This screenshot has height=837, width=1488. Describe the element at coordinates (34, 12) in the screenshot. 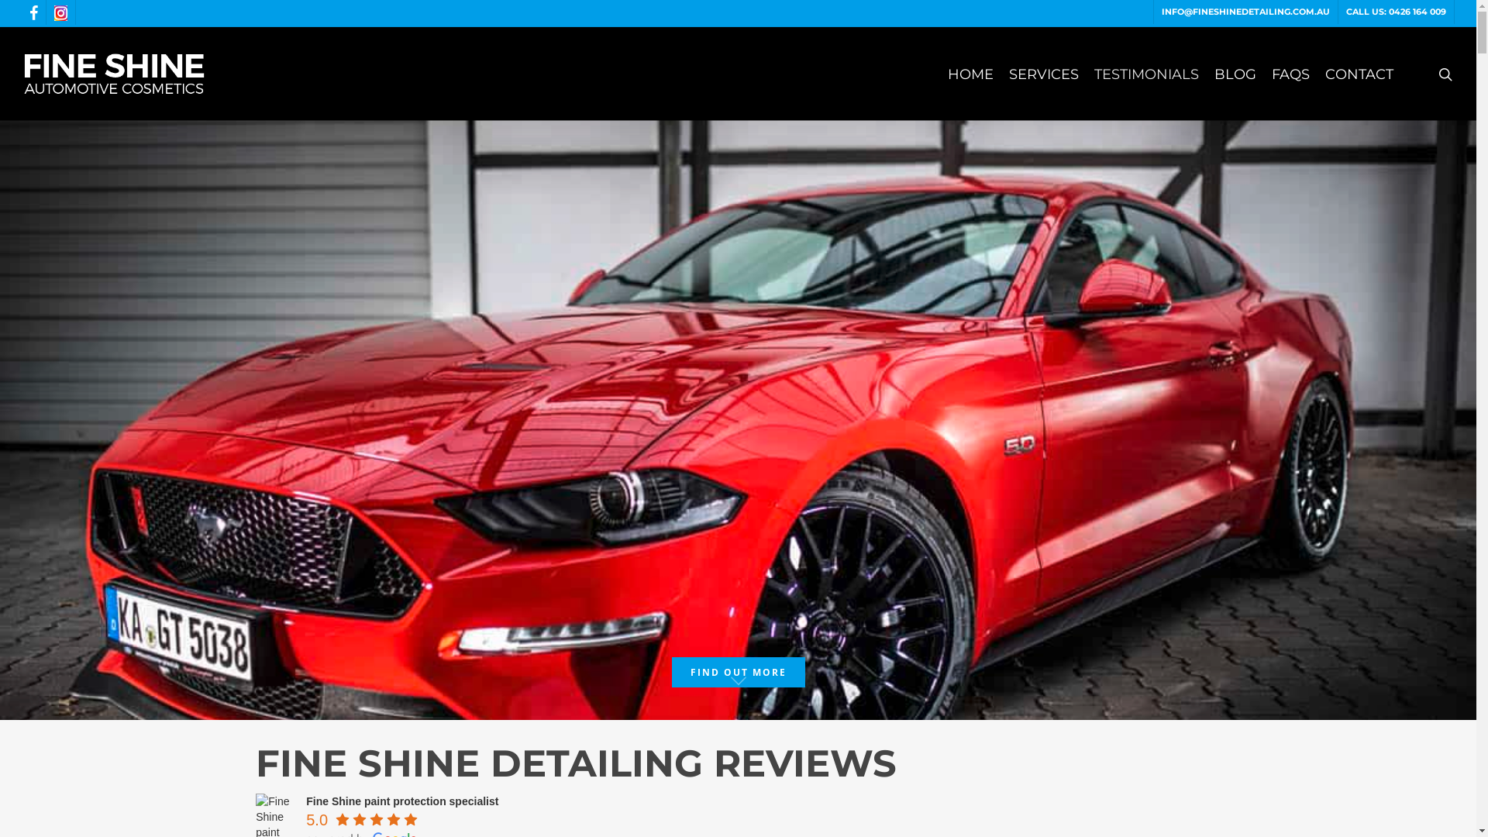

I see `FACEBOOK` at that location.